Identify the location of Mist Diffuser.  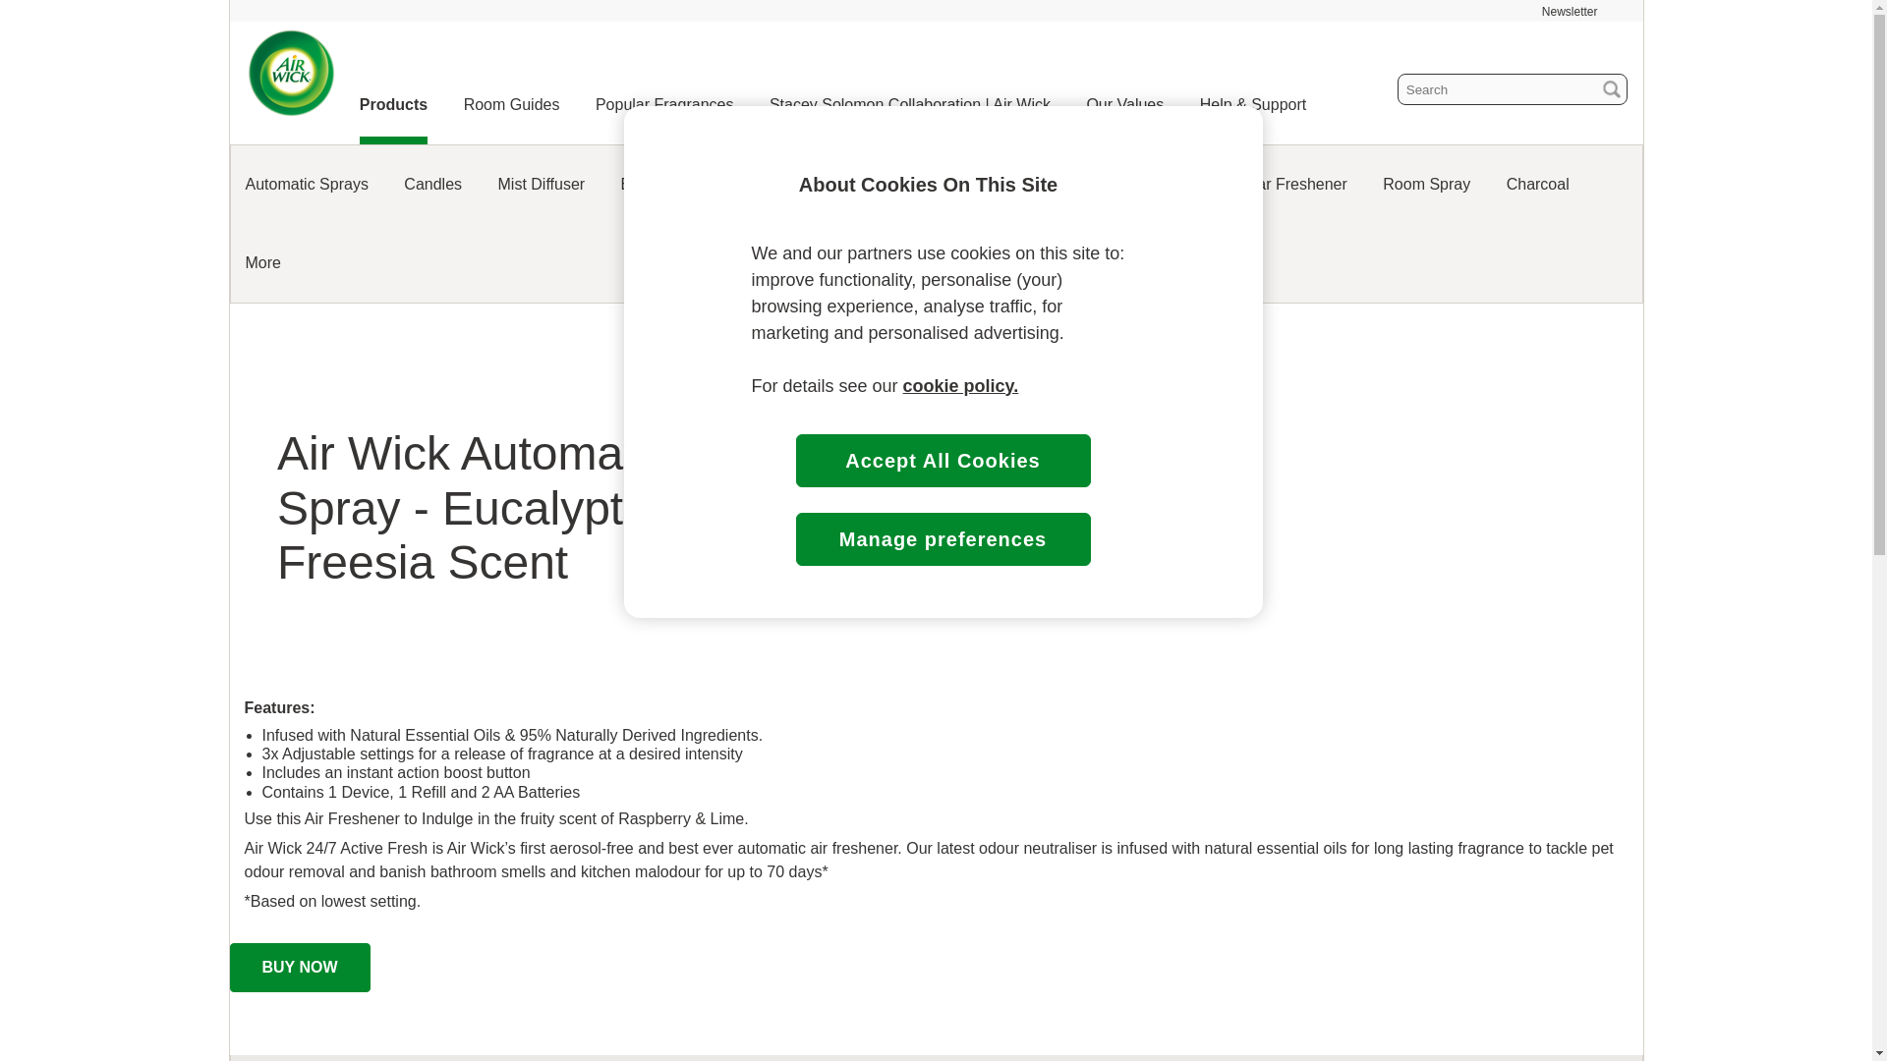
(541, 184).